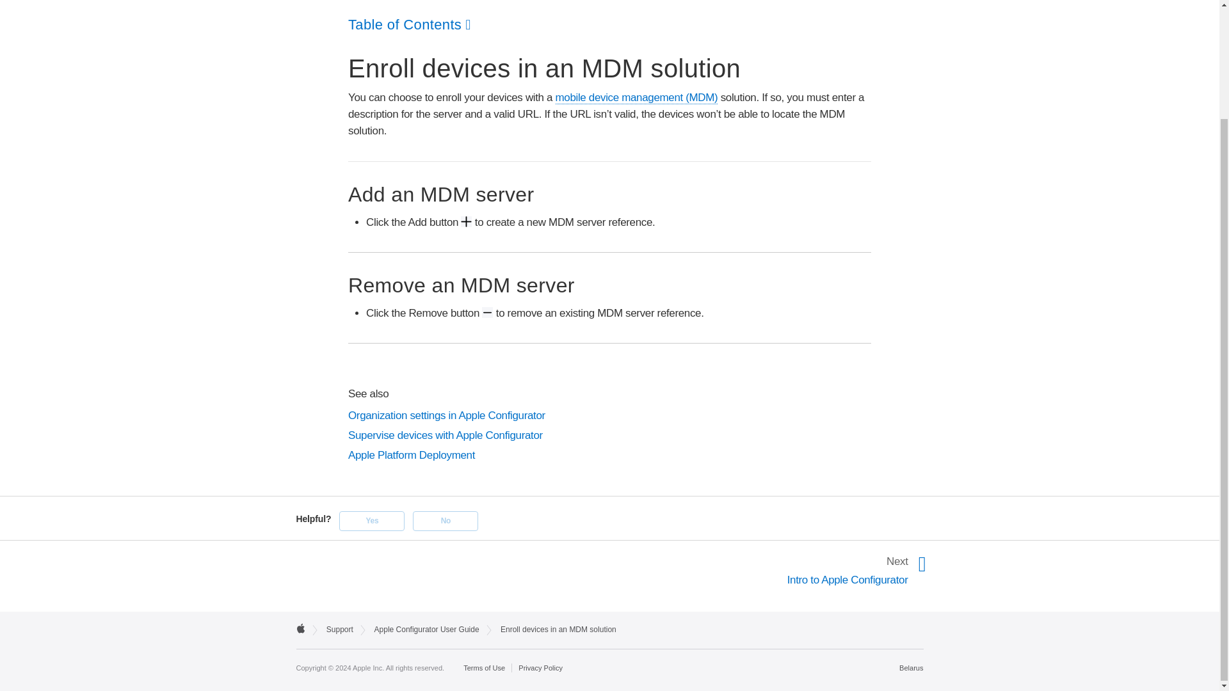 The height and width of the screenshot is (691, 1229). What do you see at coordinates (426, 630) in the screenshot?
I see `Apple Configurator User Guide` at bounding box center [426, 630].